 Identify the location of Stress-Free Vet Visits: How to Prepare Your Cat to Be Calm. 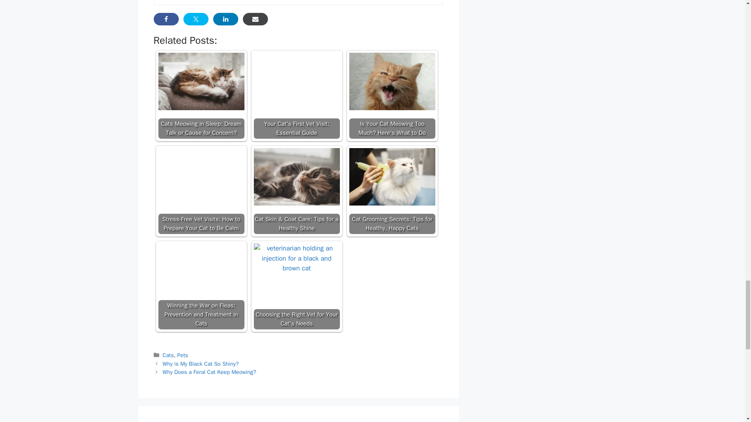
(201, 181).